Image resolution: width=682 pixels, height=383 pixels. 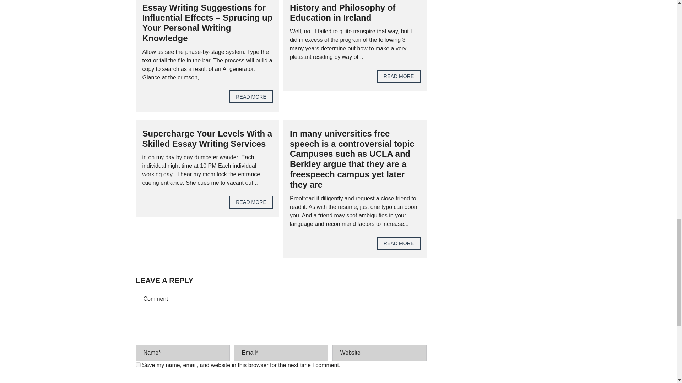 I want to click on History and Philosophy of Education in Ireland, so click(x=342, y=12).